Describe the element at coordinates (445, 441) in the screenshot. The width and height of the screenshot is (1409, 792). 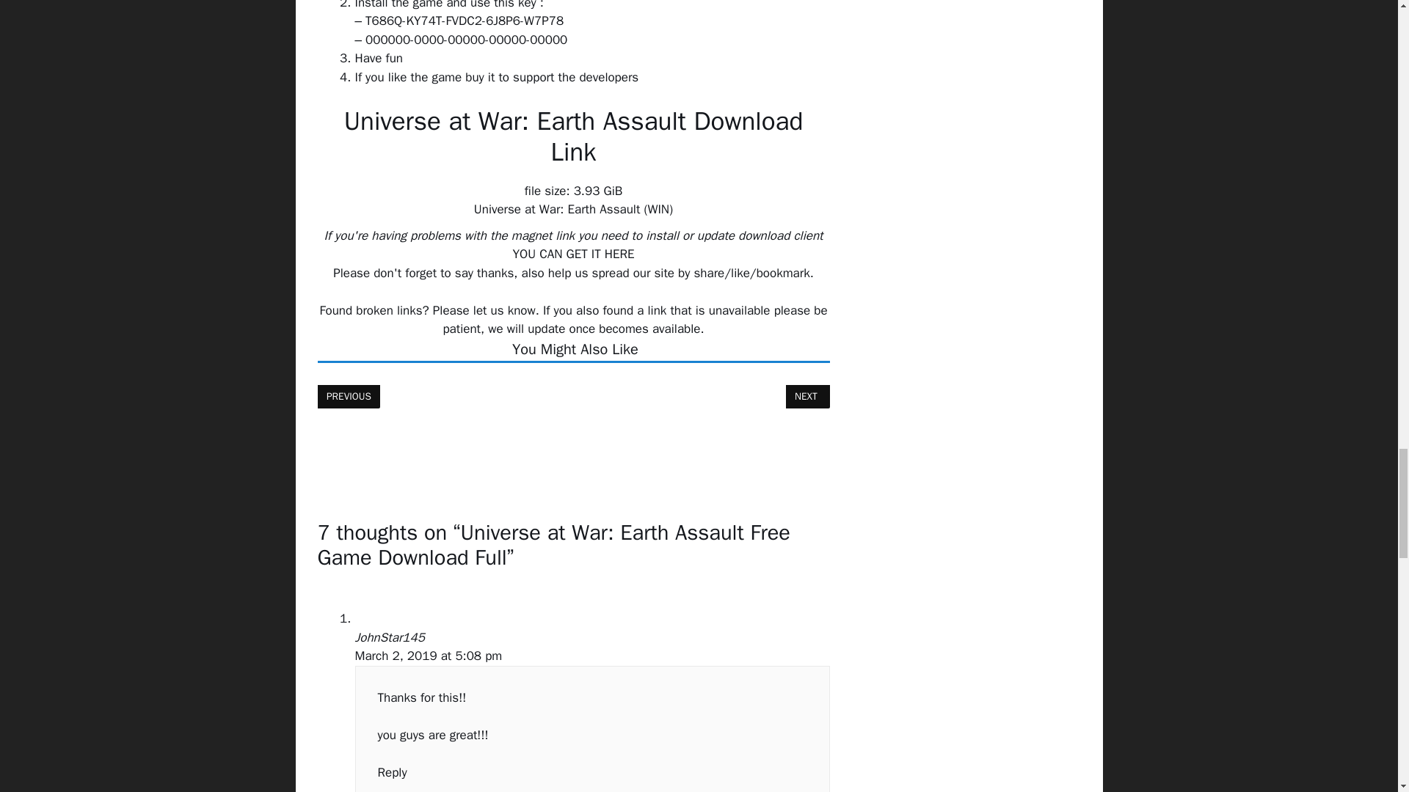
I see `YOU CAN GET IT HERE` at that location.